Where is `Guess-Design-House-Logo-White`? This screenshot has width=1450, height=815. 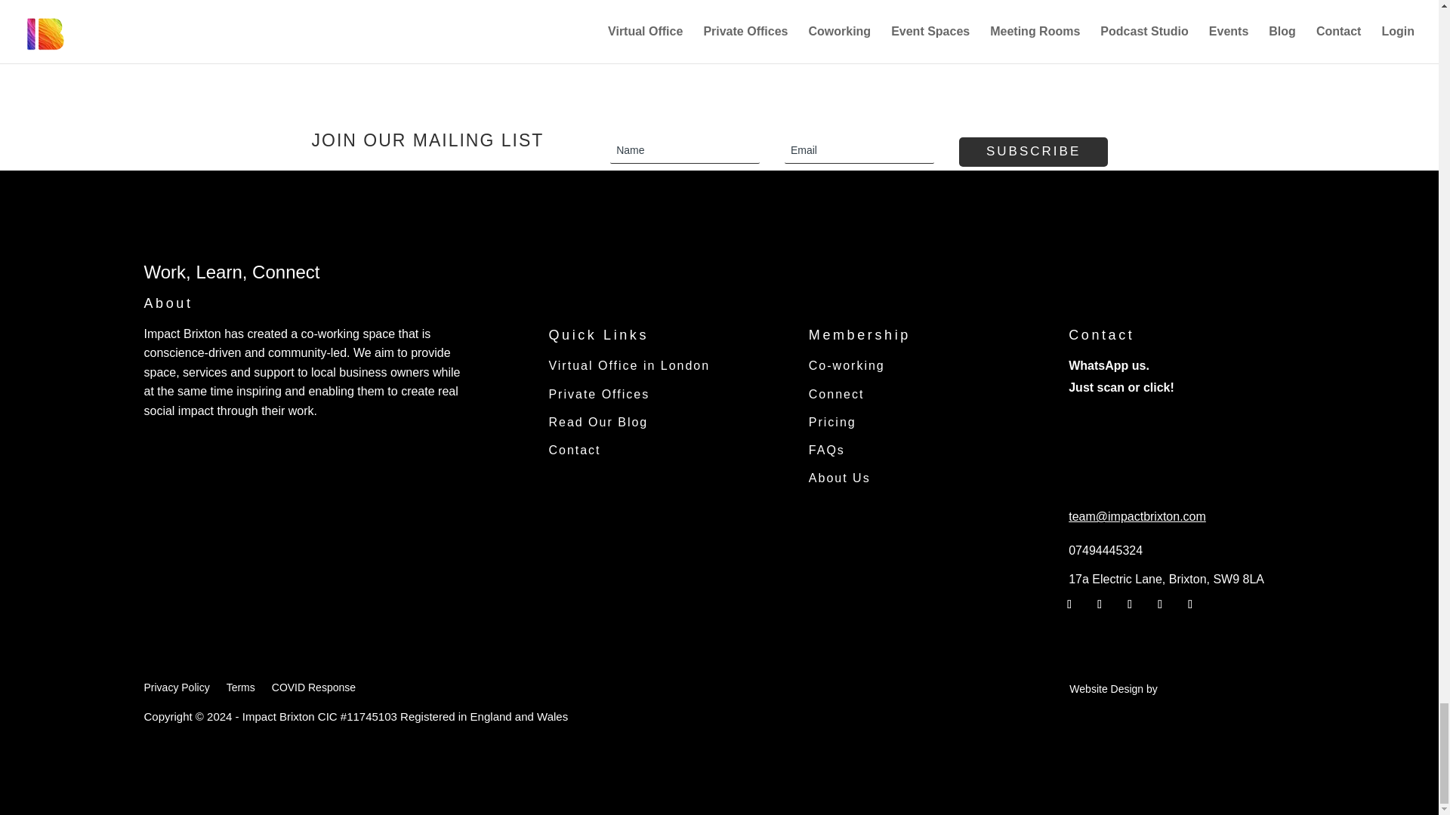
Guess-Design-House-Logo-White is located at coordinates (1100, 715).